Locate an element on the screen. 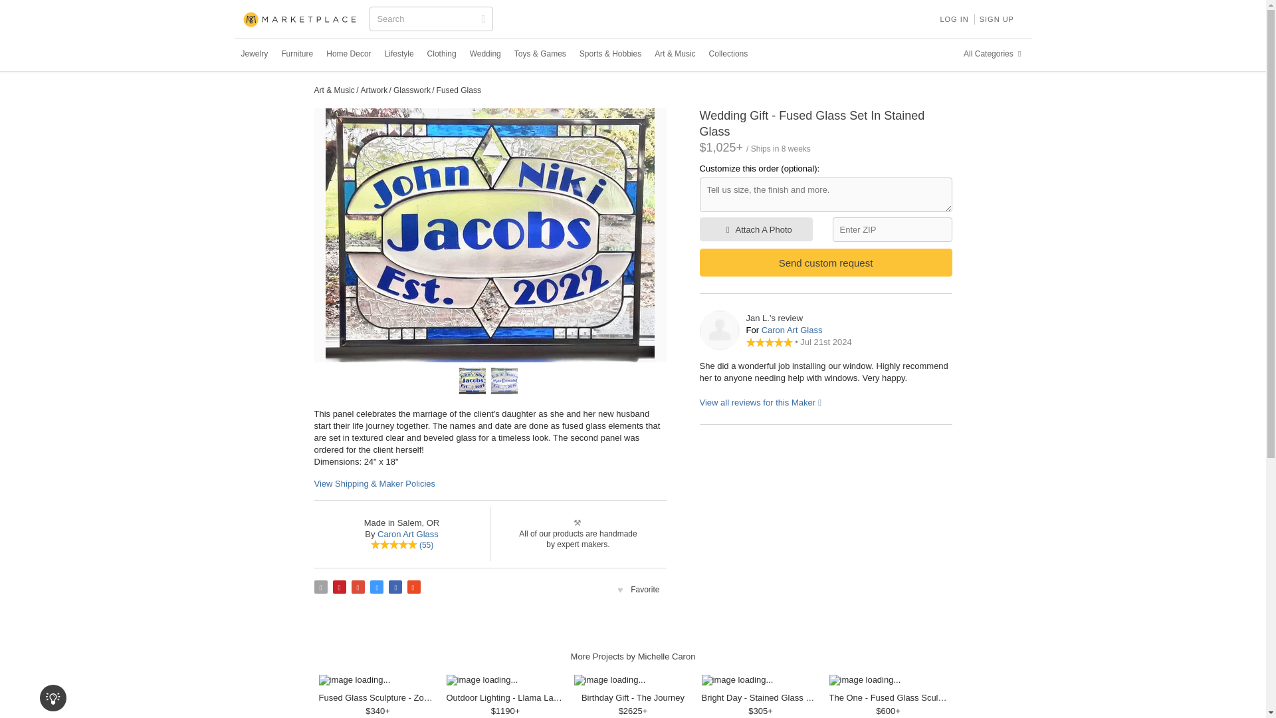 This screenshot has height=718, width=1276. LOG IN is located at coordinates (953, 19).